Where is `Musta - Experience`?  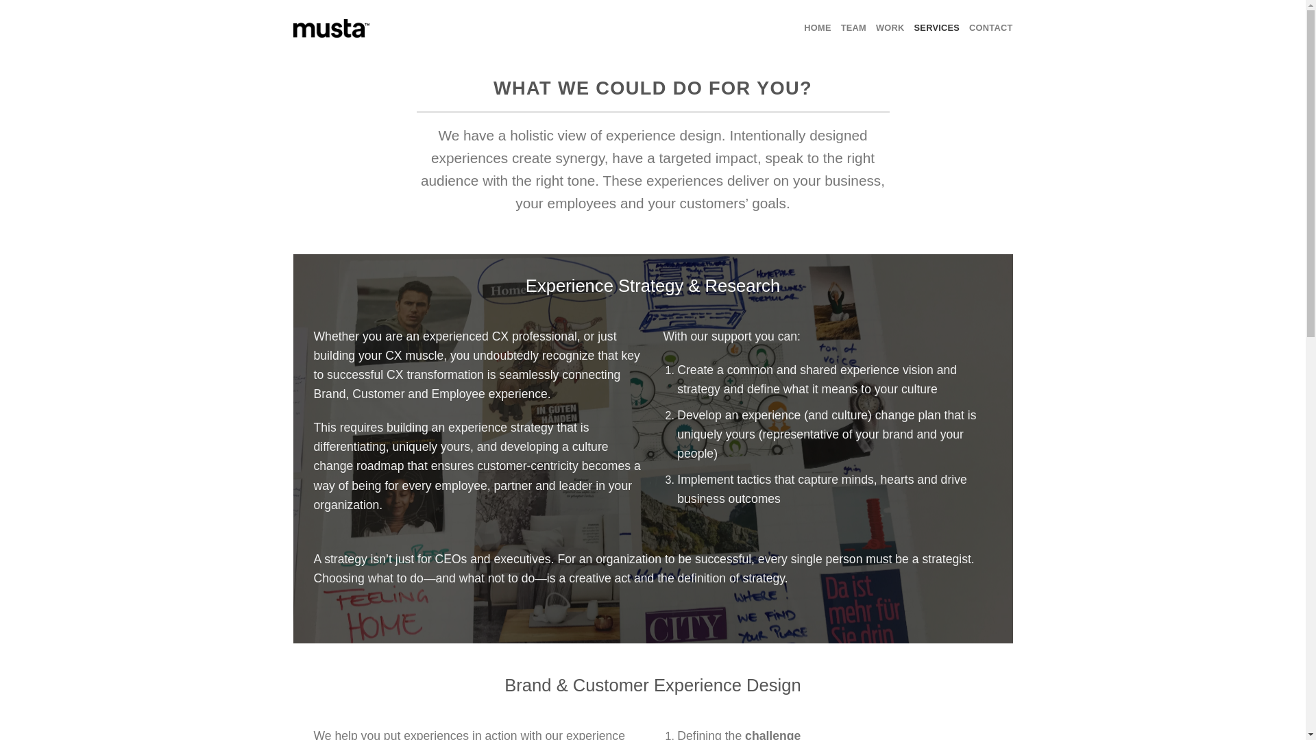
Musta - Experience is located at coordinates (332, 29).